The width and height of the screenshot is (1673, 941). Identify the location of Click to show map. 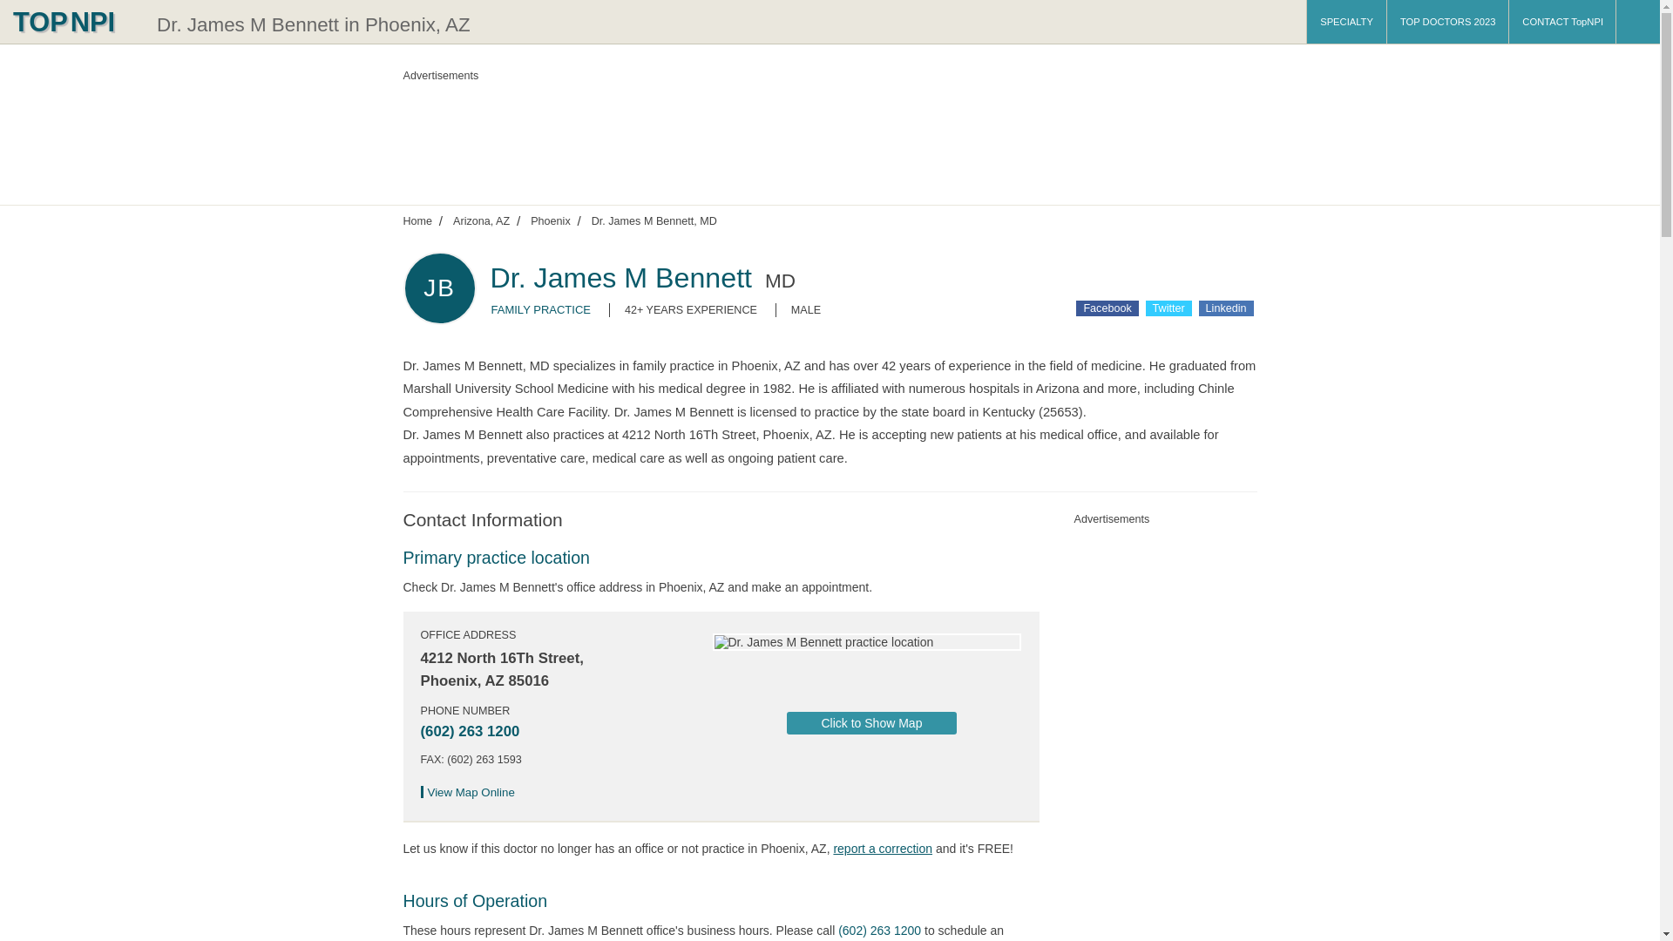
(871, 723).